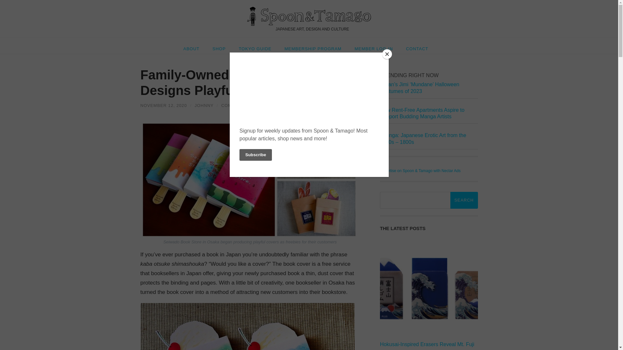 This screenshot has width=623, height=350. Describe the element at coordinates (204, 105) in the screenshot. I see `Posts by Johnny` at that location.